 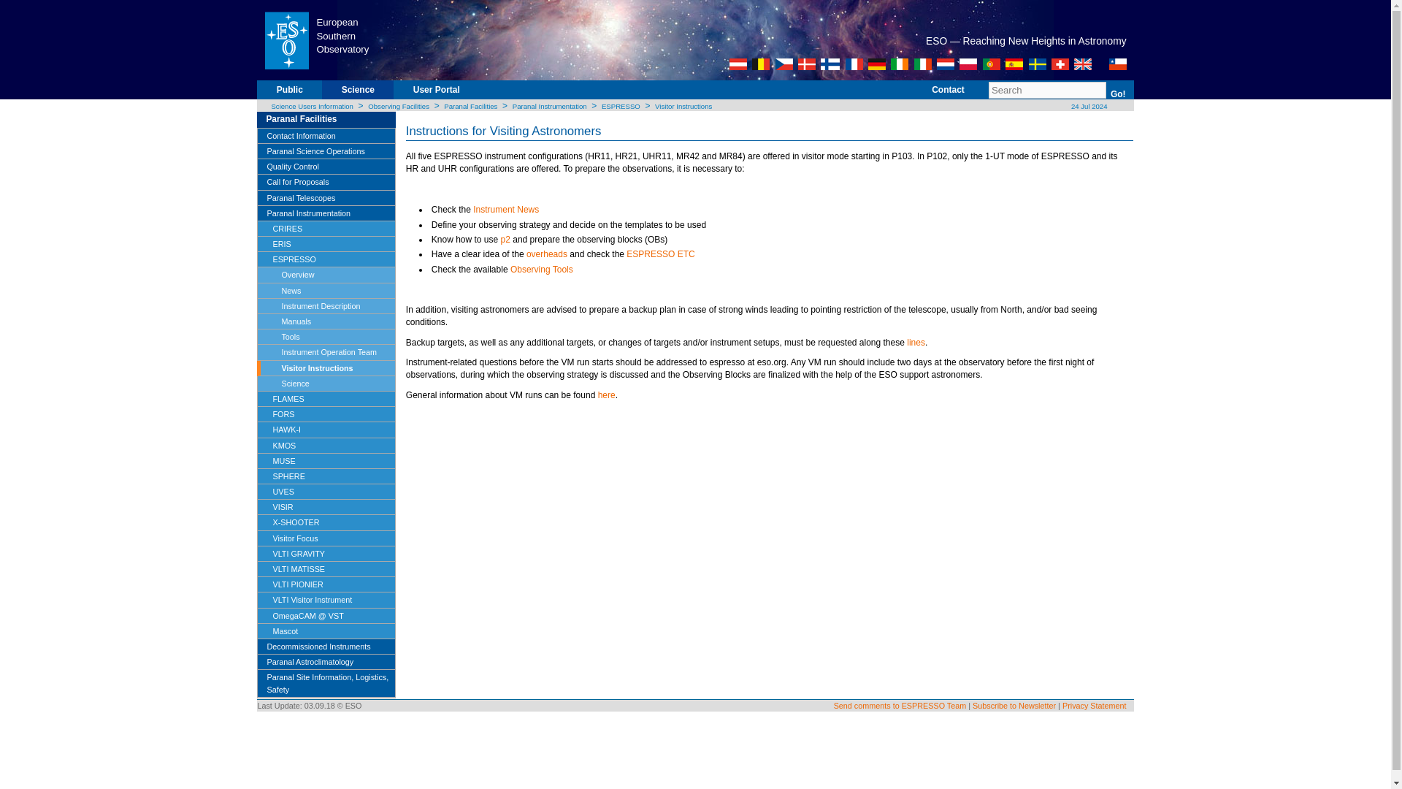 I want to click on Paranal Facilities, so click(x=330, y=120).